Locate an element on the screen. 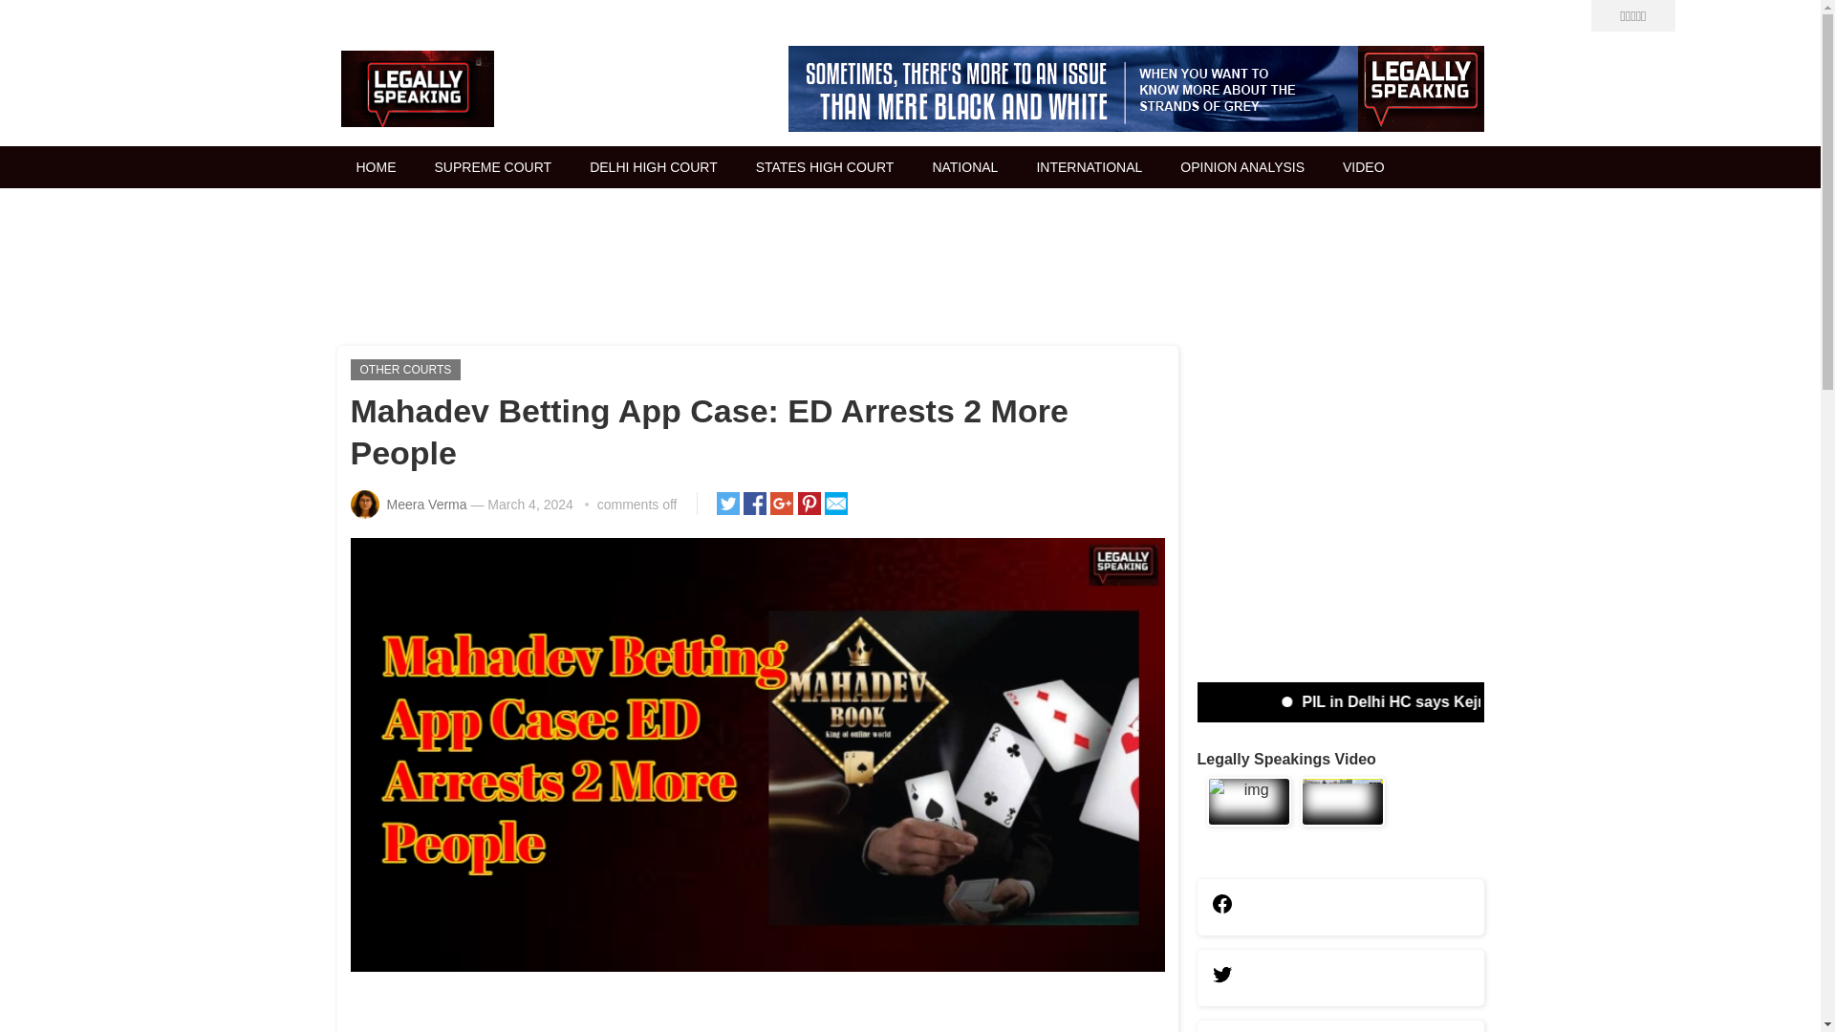 The image size is (1835, 1032). NATIONAL is located at coordinates (963, 166).